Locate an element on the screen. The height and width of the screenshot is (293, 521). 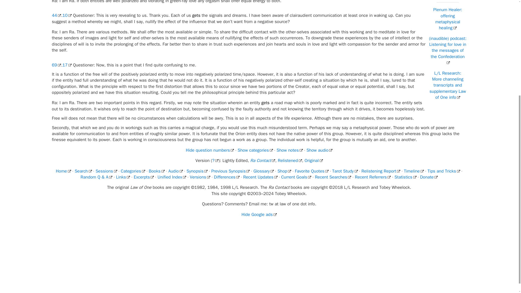
Hide question numbers is located at coordinates (210, 150).